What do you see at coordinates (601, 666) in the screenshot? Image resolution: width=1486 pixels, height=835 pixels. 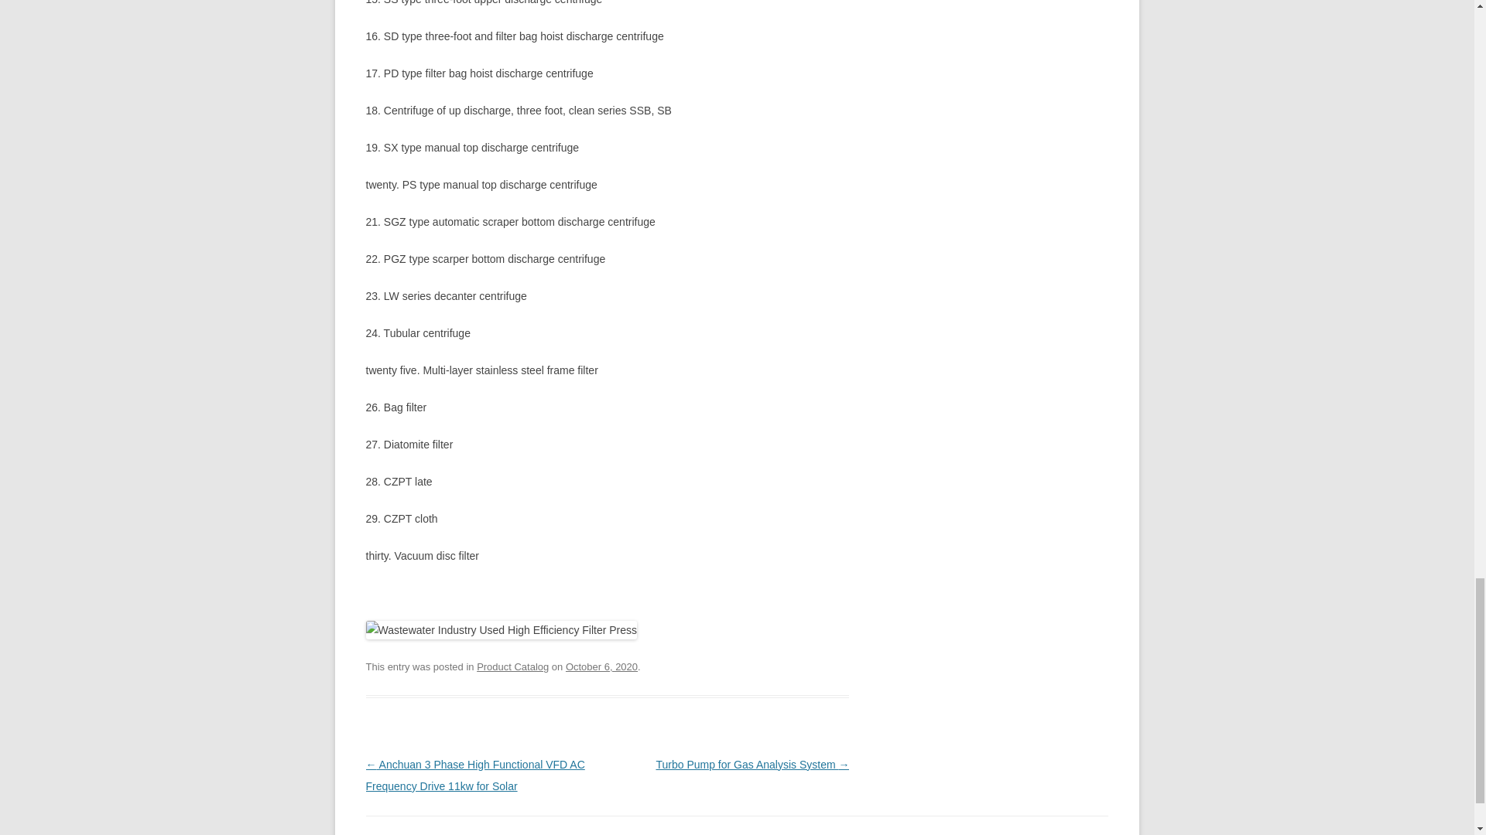 I see `11:33 pm` at bounding box center [601, 666].